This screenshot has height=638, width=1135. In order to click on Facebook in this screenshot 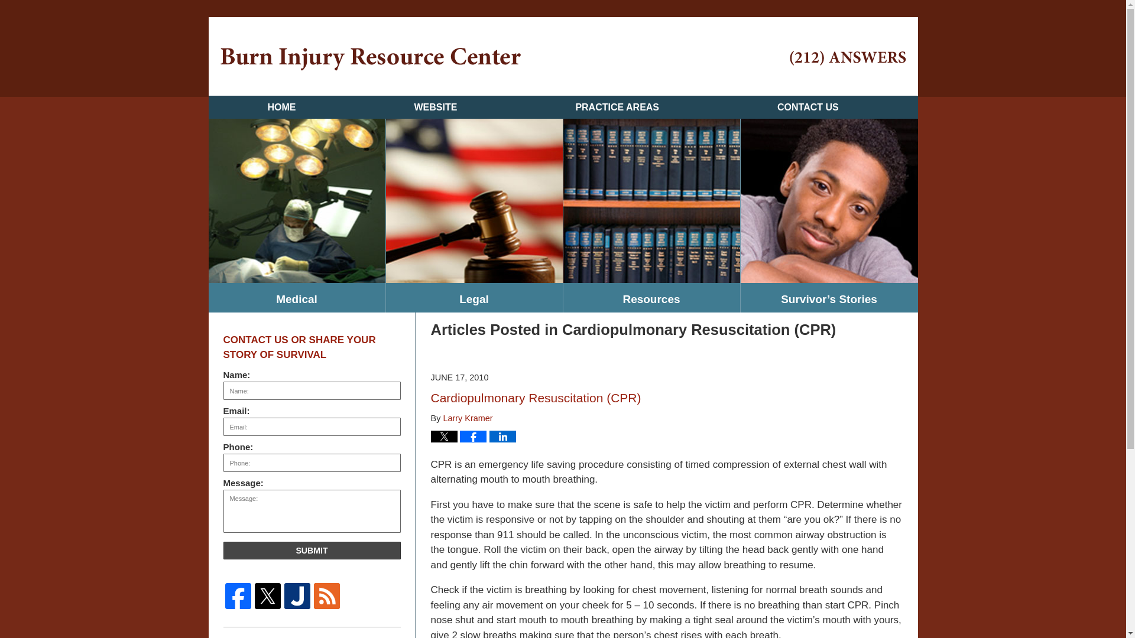, I will do `click(238, 596)`.